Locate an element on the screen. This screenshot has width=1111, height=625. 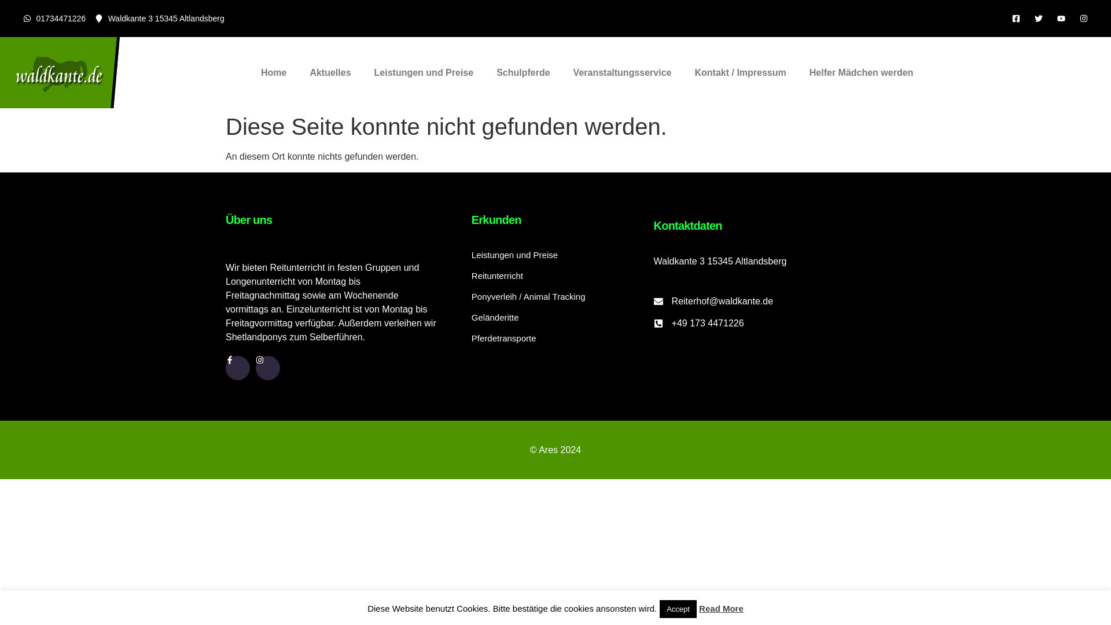
Aktuelles is located at coordinates (330, 73).